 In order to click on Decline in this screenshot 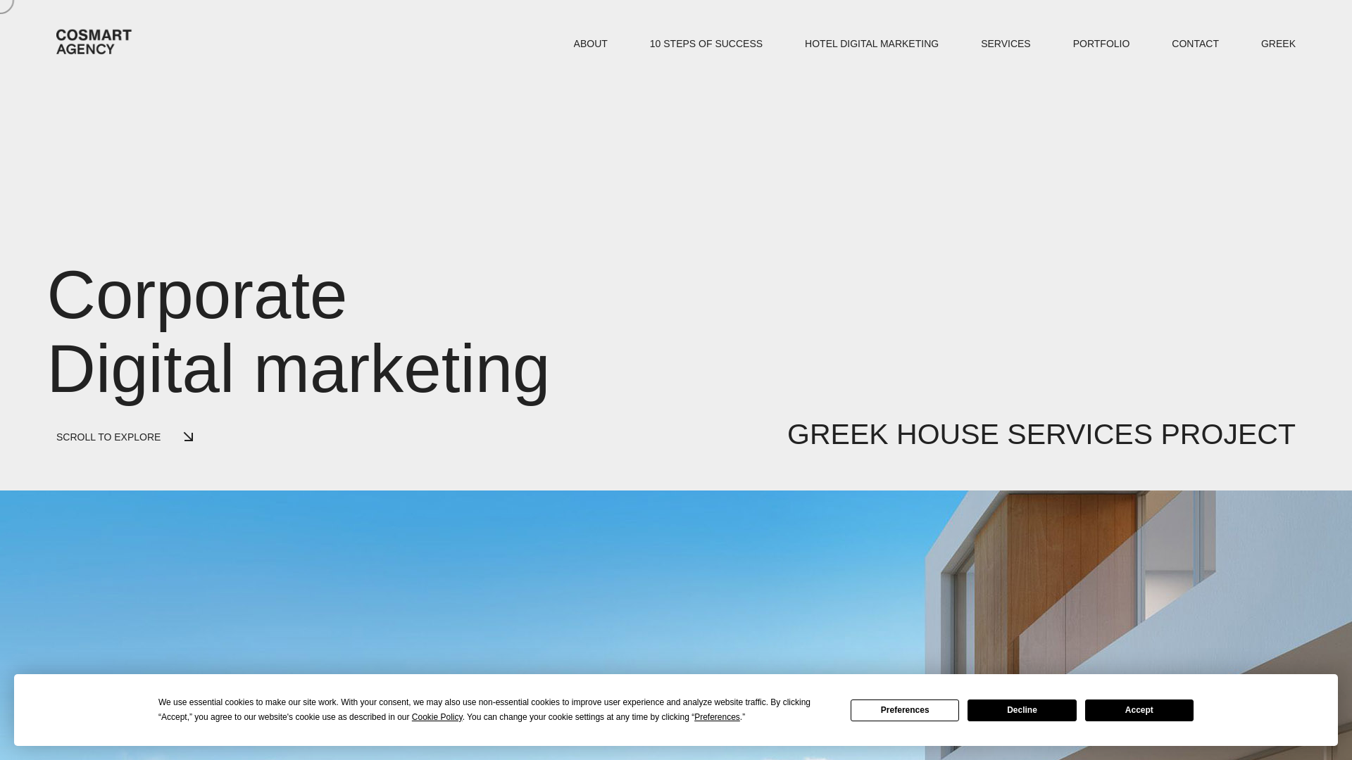, I will do `click(1022, 709)`.